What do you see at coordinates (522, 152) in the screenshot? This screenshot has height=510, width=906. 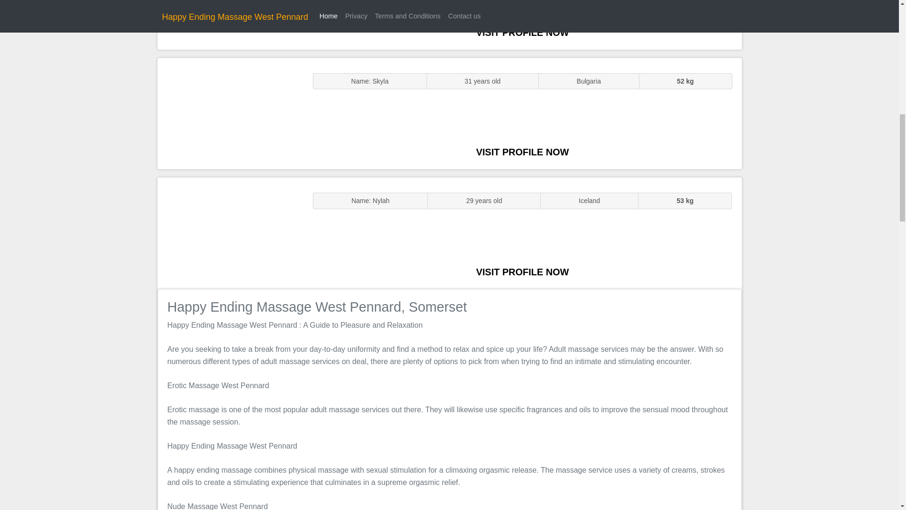 I see `VISIT PROFILE NOW` at bounding box center [522, 152].